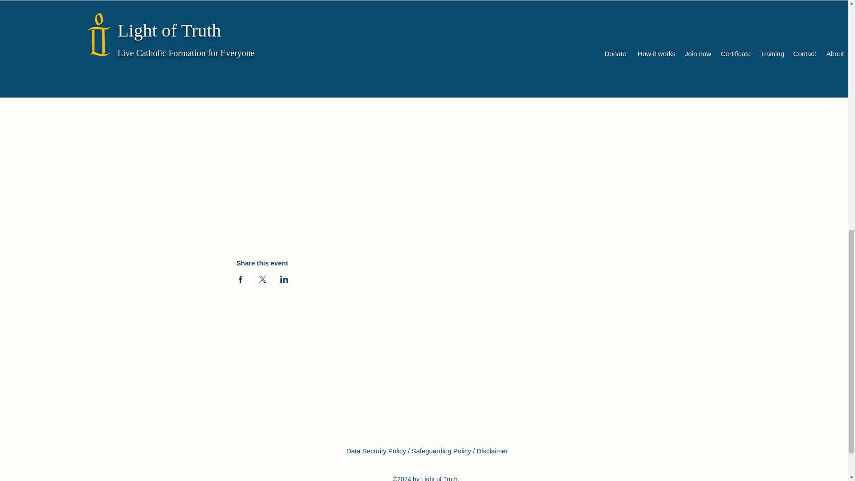 This screenshot has height=481, width=855. What do you see at coordinates (492, 451) in the screenshot?
I see `Disclaimer` at bounding box center [492, 451].